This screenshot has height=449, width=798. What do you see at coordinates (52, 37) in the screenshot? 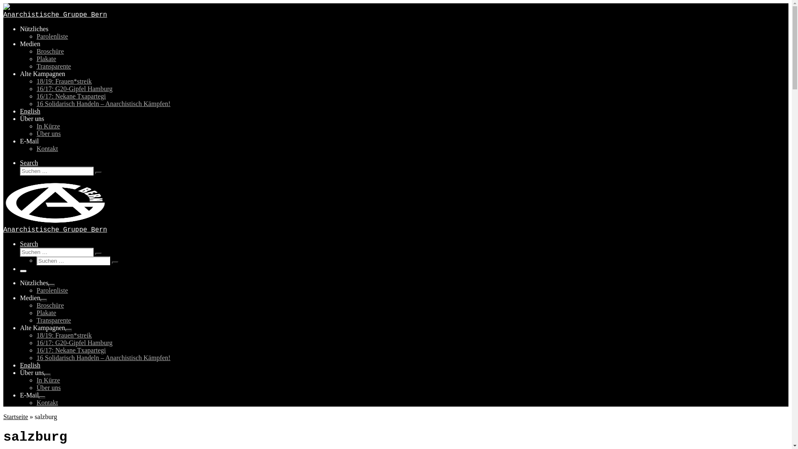
I see `Parolenliste` at bounding box center [52, 37].